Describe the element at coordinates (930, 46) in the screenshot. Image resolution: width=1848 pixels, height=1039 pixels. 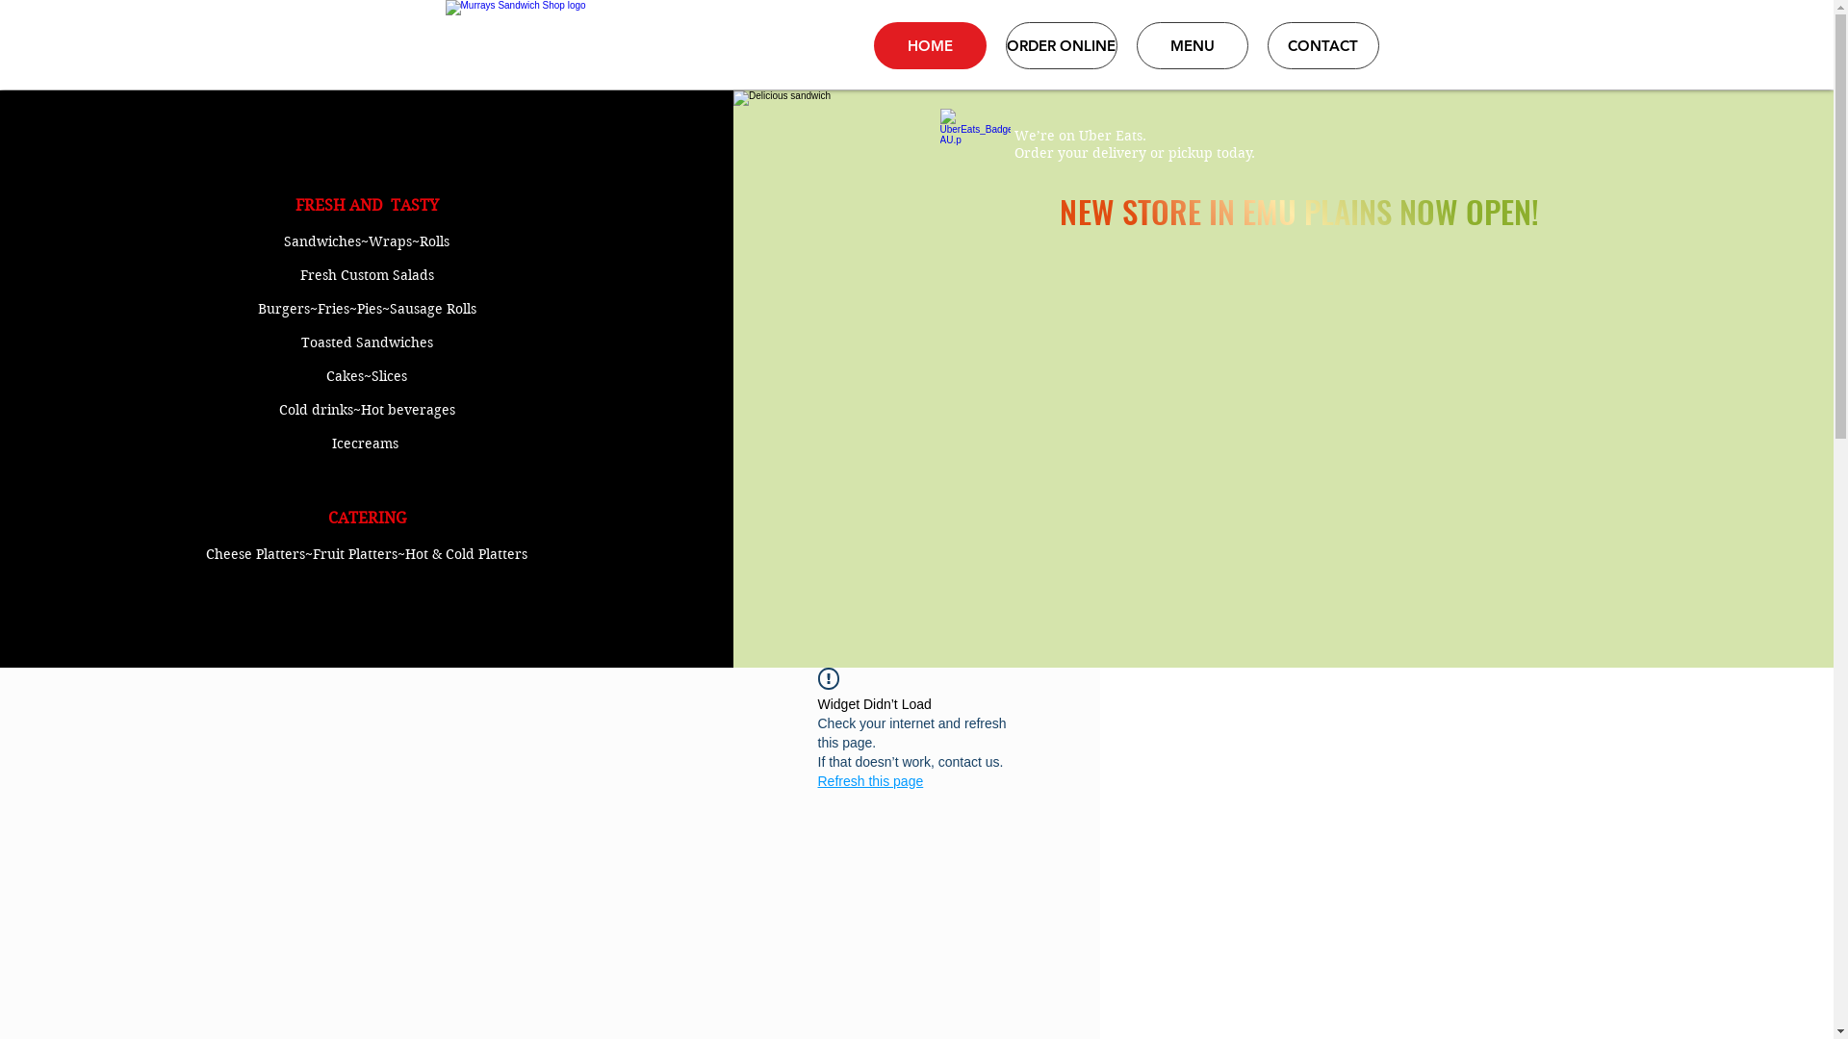
I see `HOME` at that location.